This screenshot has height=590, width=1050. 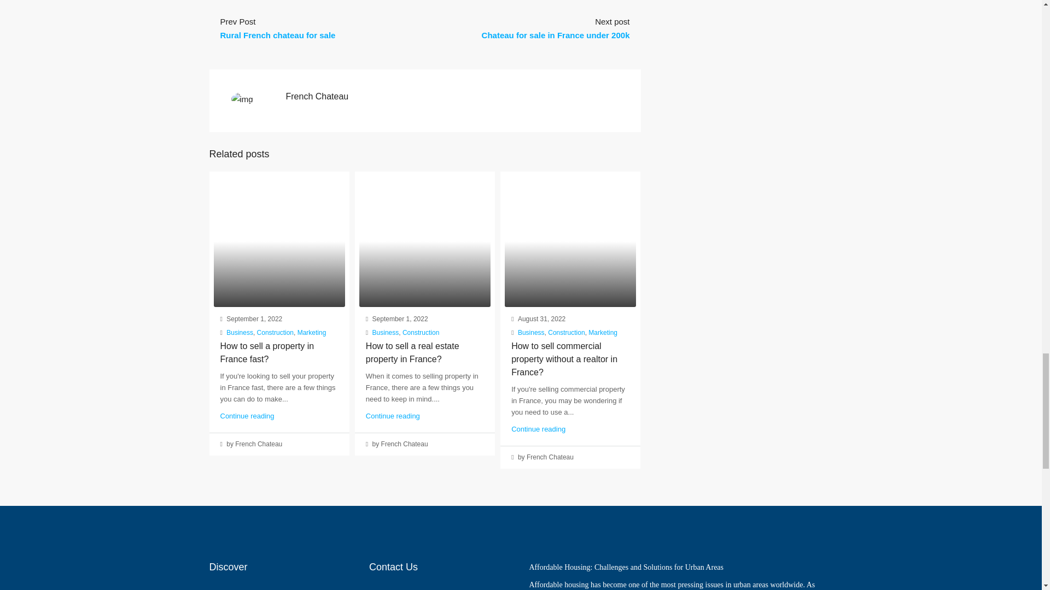 I want to click on Business, so click(x=240, y=332).